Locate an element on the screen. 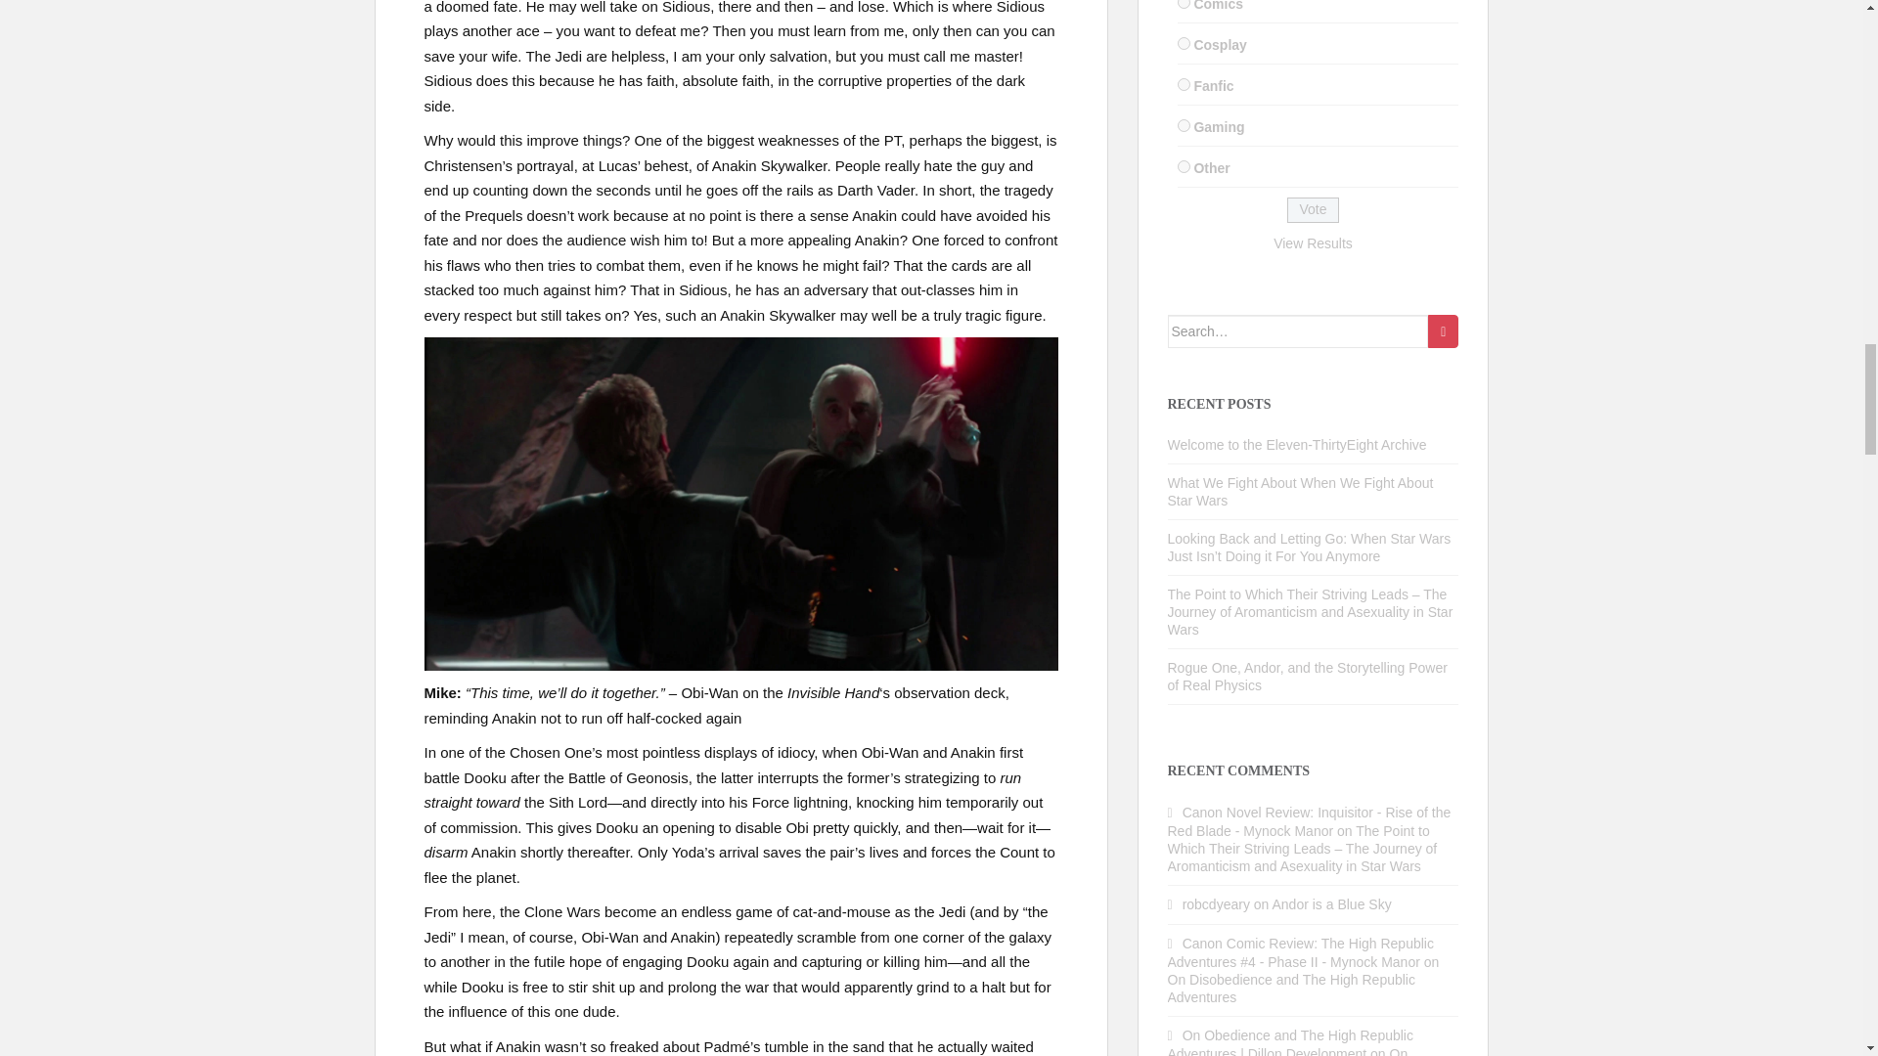  82 is located at coordinates (1184, 125).